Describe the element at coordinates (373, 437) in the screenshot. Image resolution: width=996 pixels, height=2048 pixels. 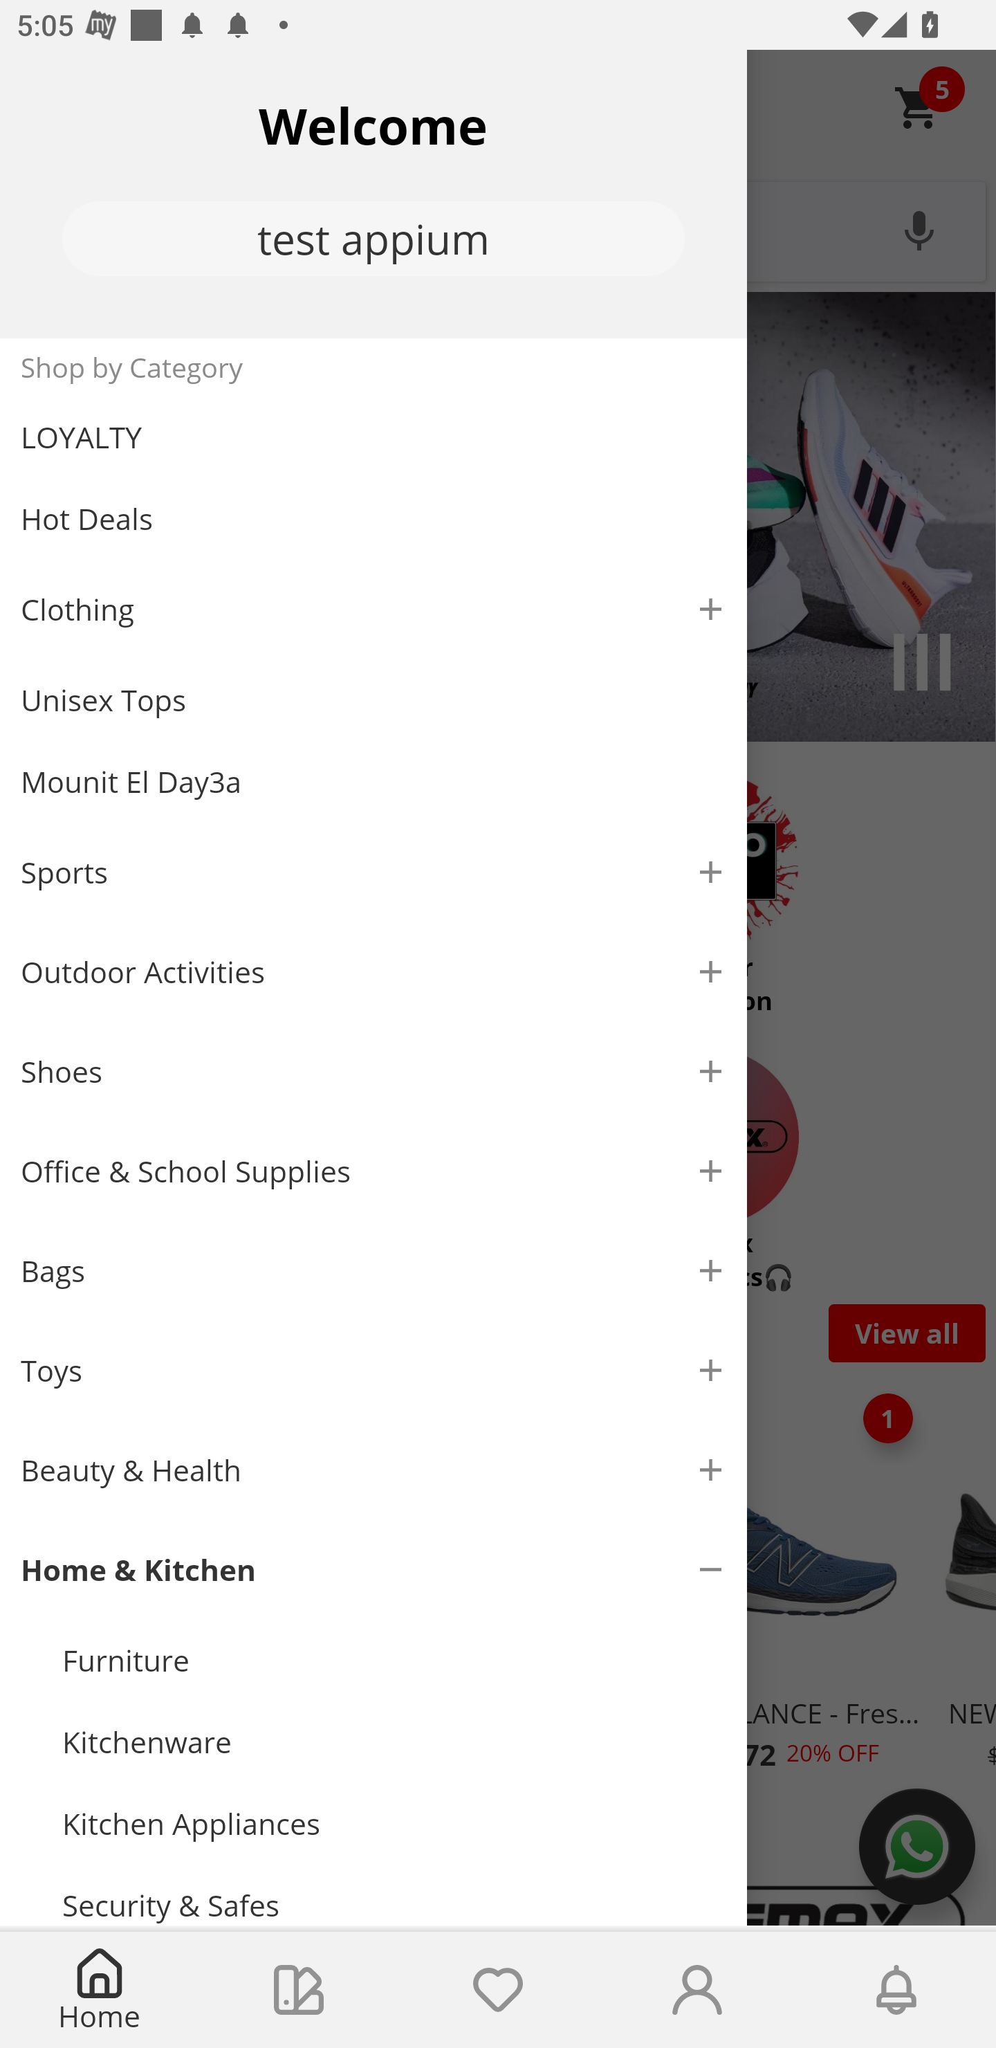
I see `LOYALTY` at that location.